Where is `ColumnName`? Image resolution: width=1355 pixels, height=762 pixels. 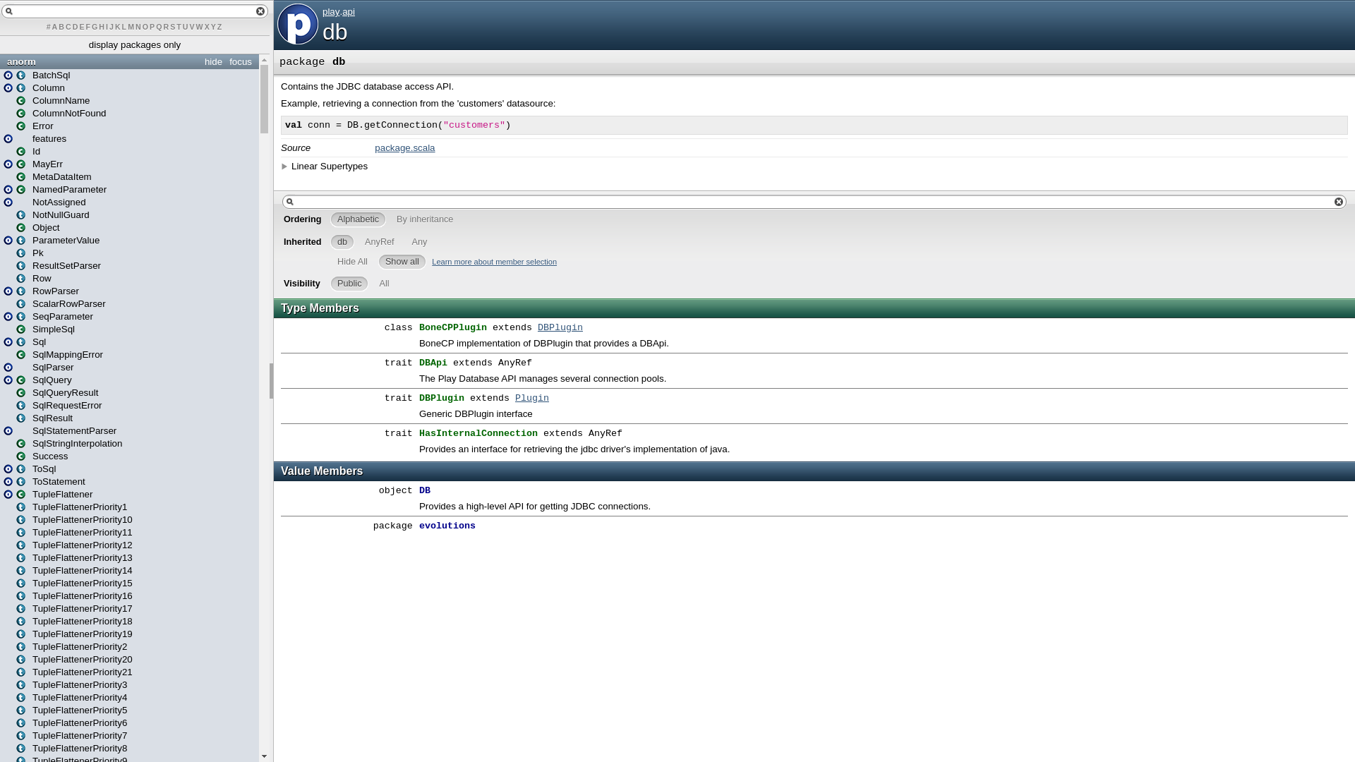 ColumnName is located at coordinates (52, 100).